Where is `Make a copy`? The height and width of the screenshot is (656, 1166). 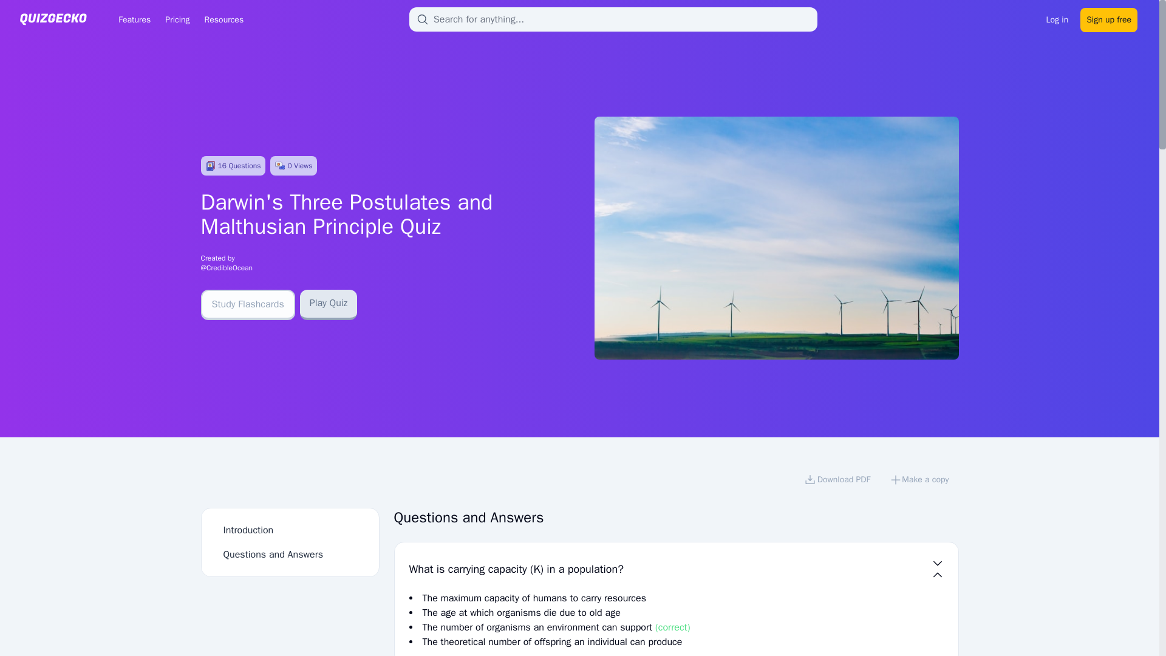
Make a copy is located at coordinates (919, 481).